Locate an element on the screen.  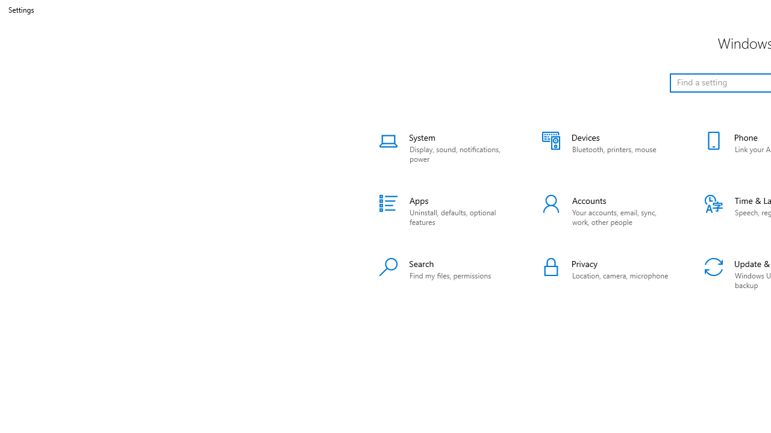
Search is located at coordinates (446, 274).